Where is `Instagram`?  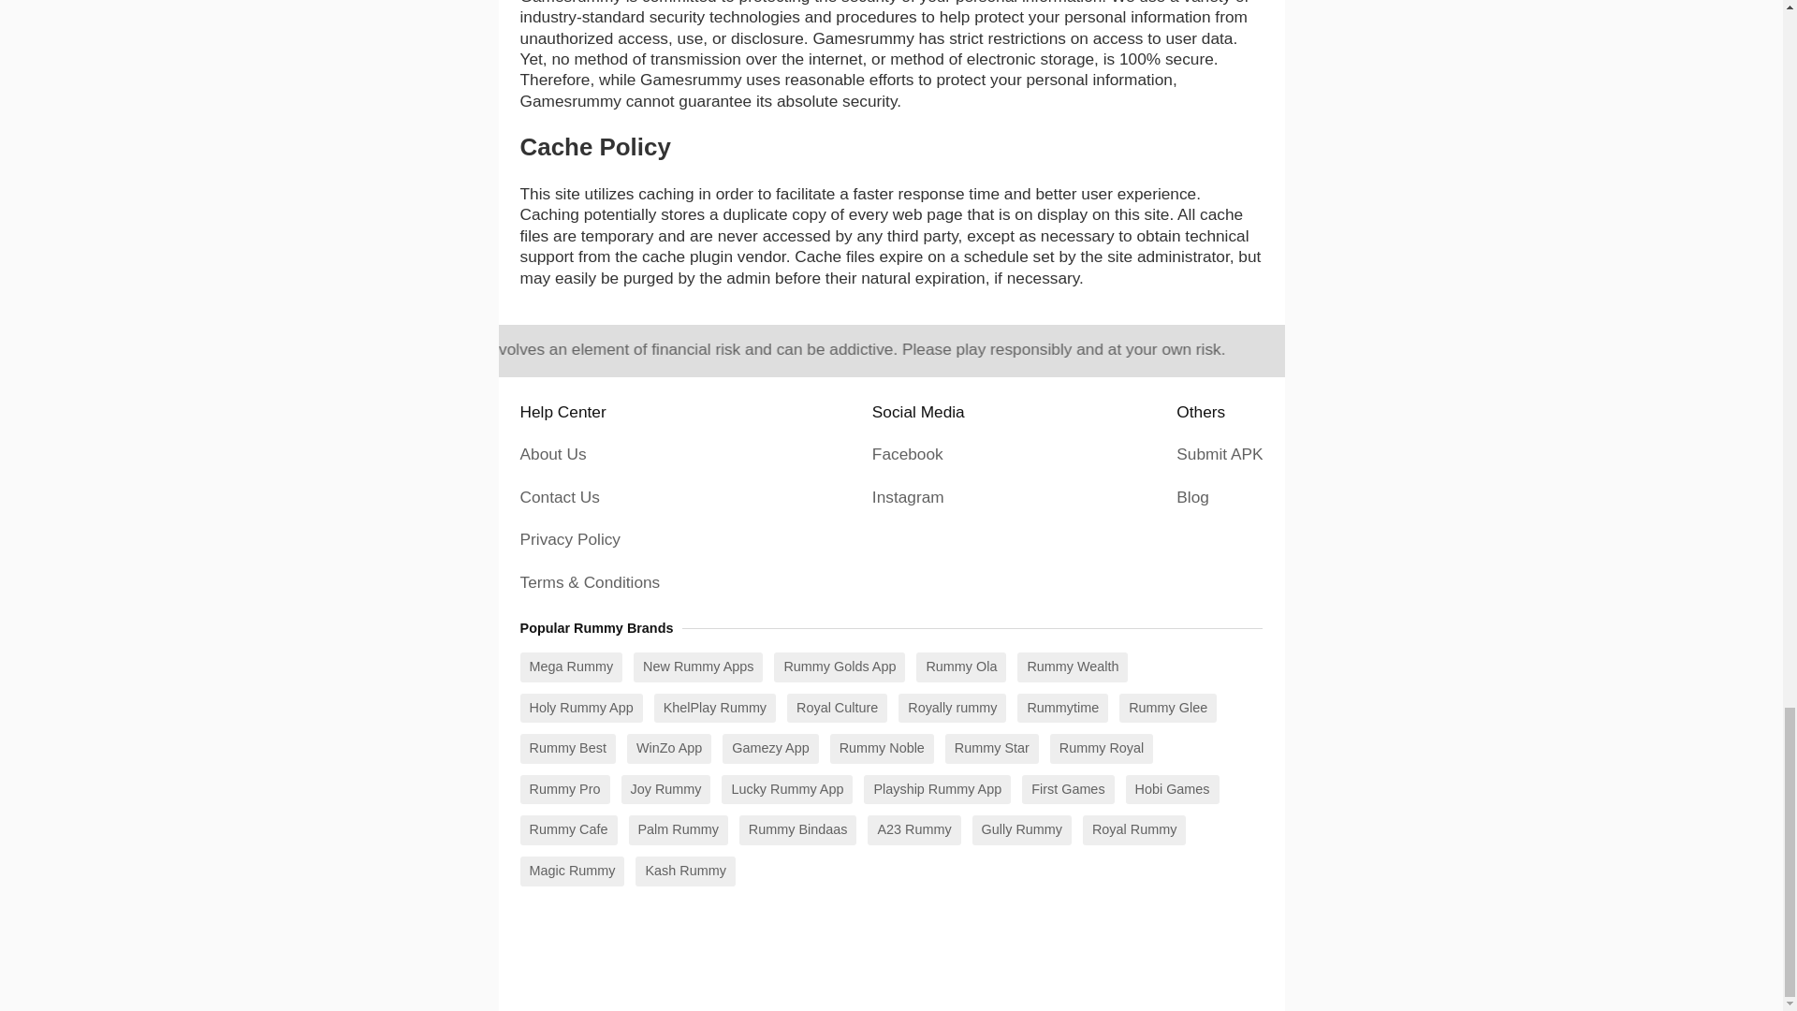 Instagram is located at coordinates (908, 496).